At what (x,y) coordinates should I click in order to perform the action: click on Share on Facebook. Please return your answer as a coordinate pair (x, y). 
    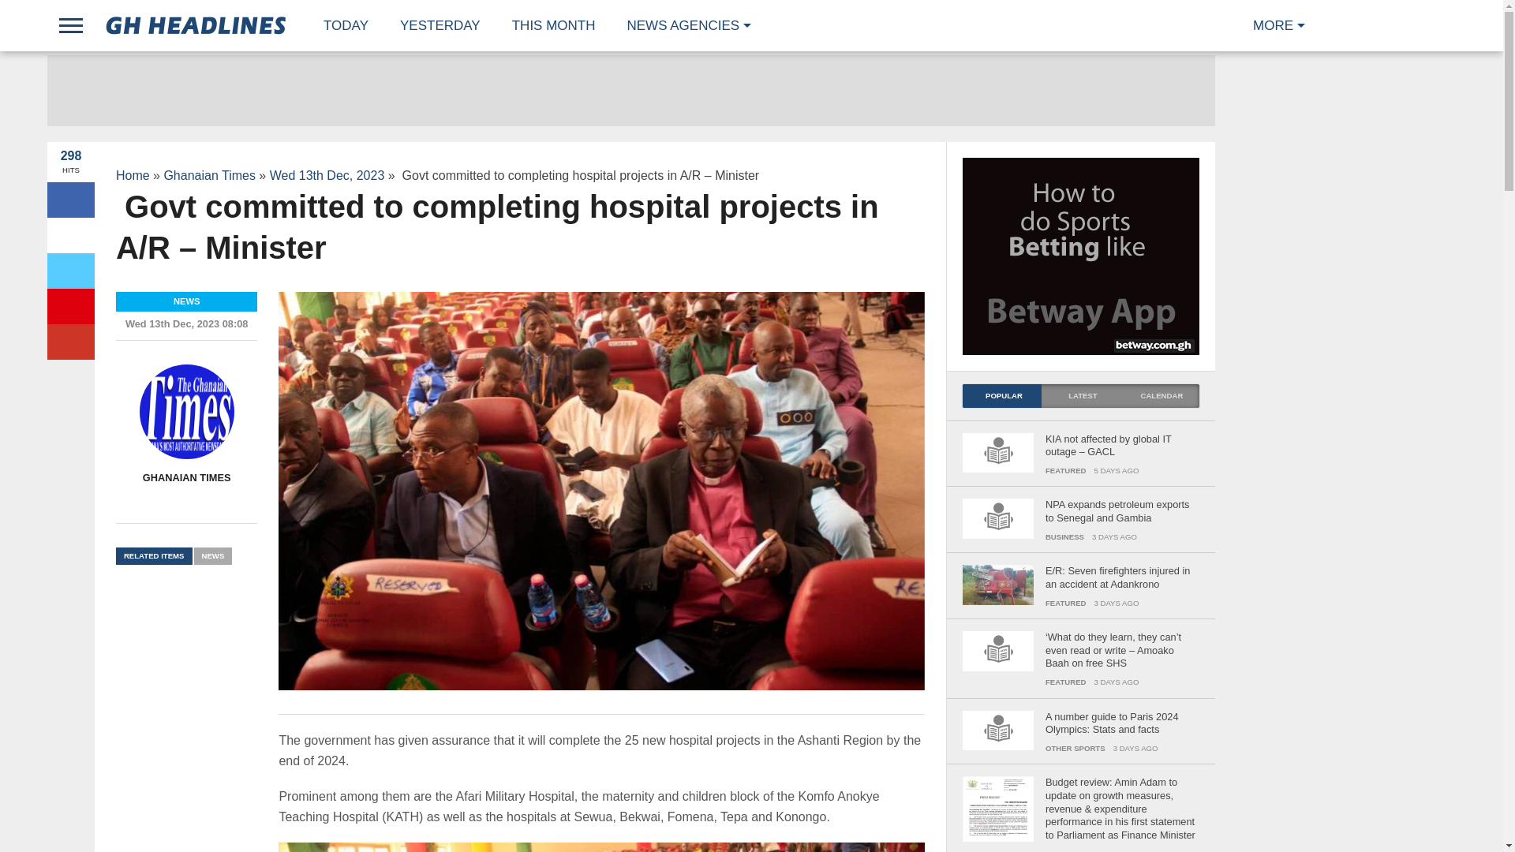
    Looking at the image, I should click on (70, 200).